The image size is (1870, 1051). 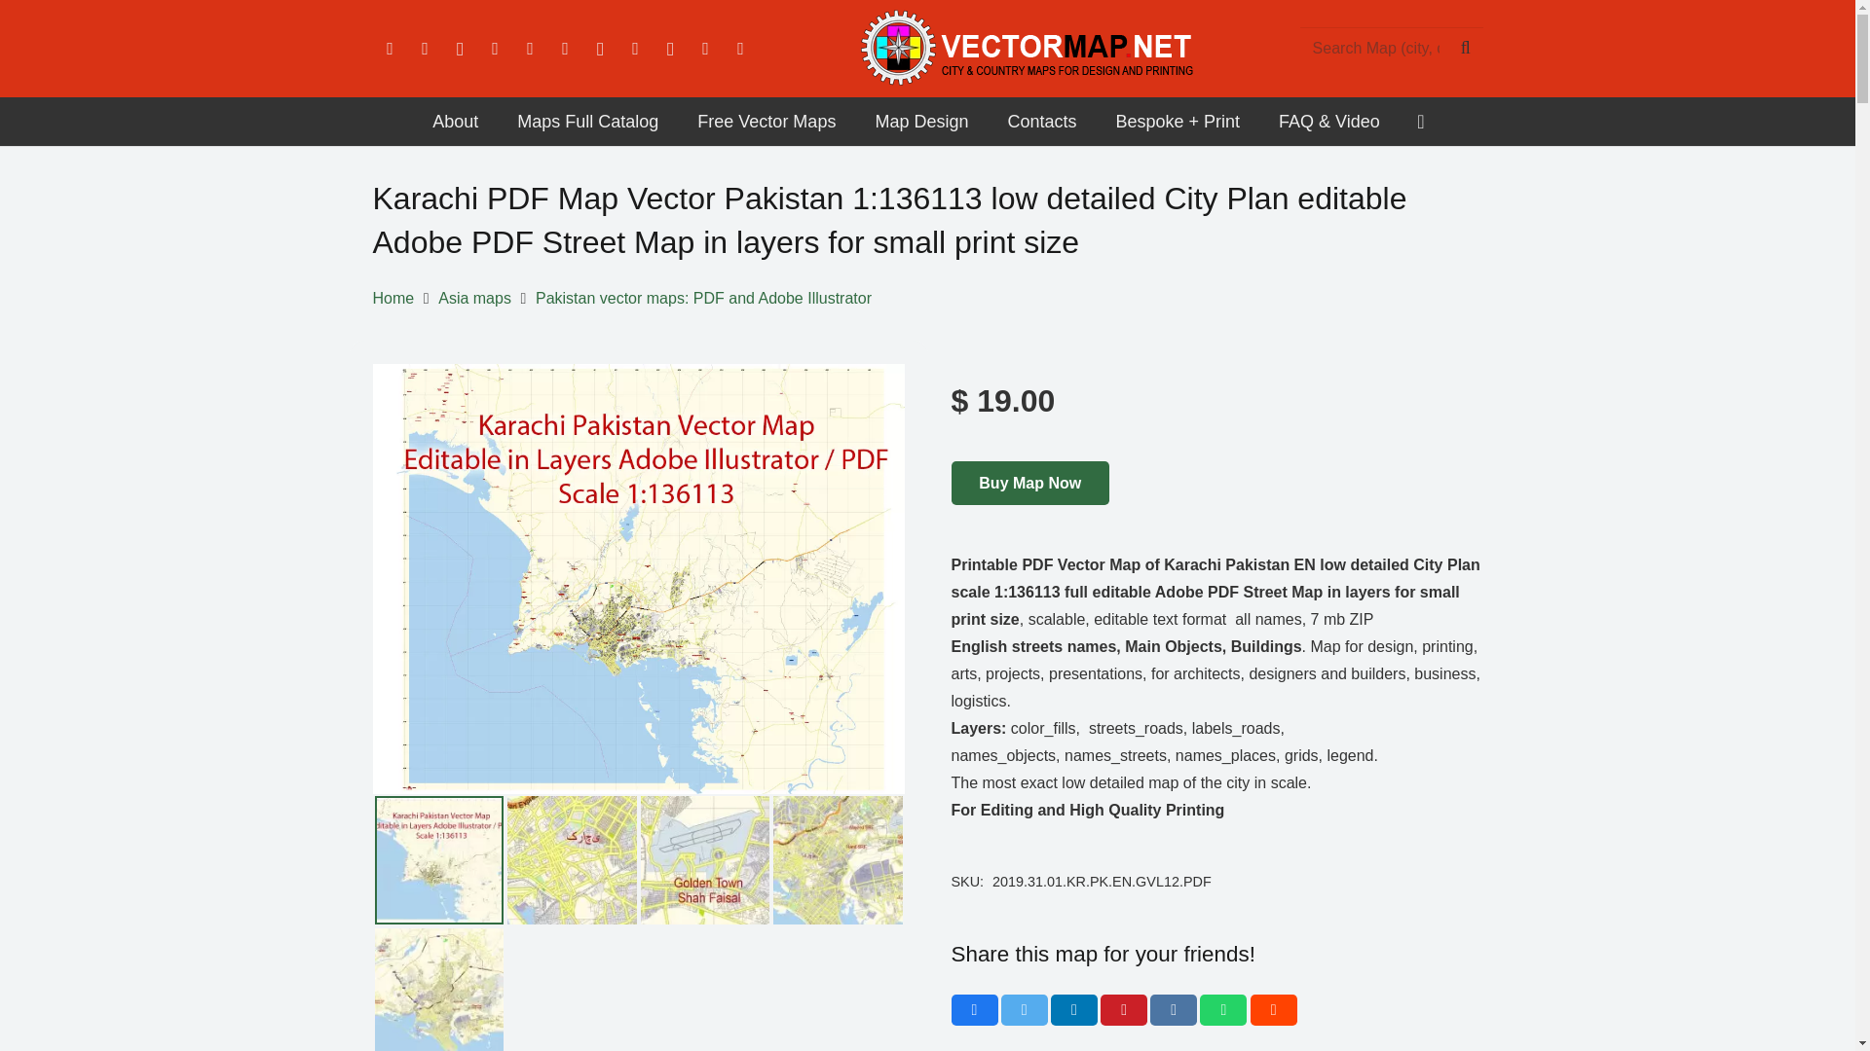 What do you see at coordinates (739, 49) in the screenshot?
I see `EBAY` at bounding box center [739, 49].